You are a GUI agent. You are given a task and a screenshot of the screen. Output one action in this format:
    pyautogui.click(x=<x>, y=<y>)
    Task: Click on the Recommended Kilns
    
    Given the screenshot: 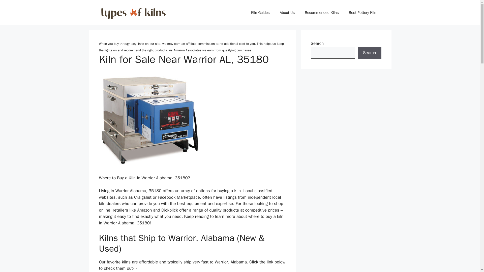 What is the action you would take?
    pyautogui.click(x=322, y=13)
    